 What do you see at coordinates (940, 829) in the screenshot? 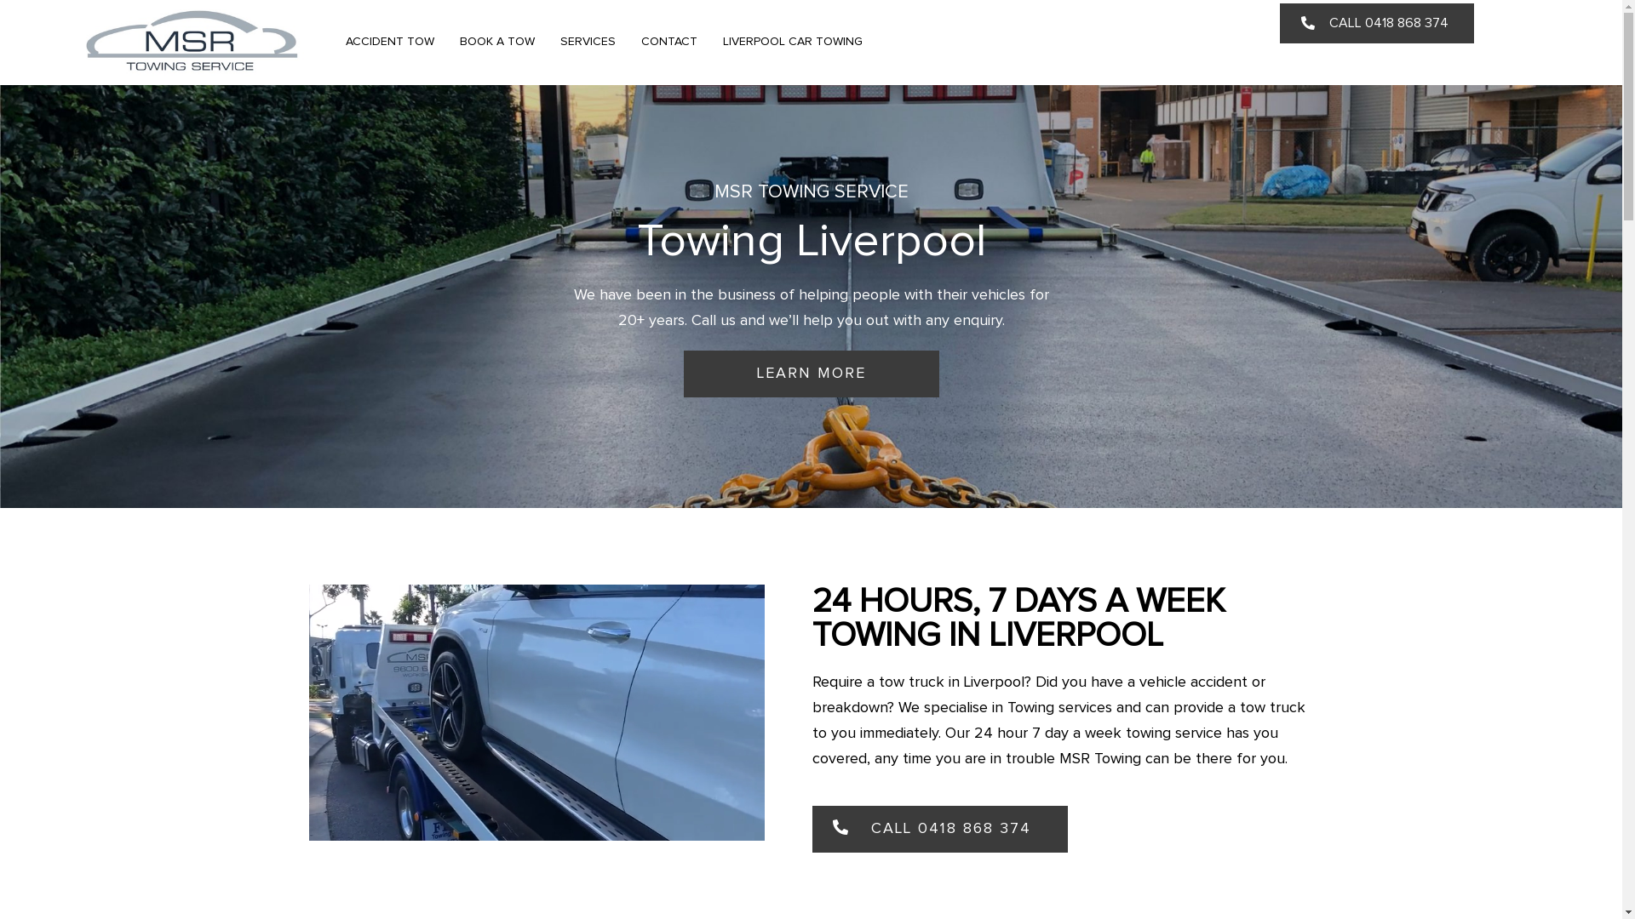
I see `CALL 0418 868 374` at bounding box center [940, 829].